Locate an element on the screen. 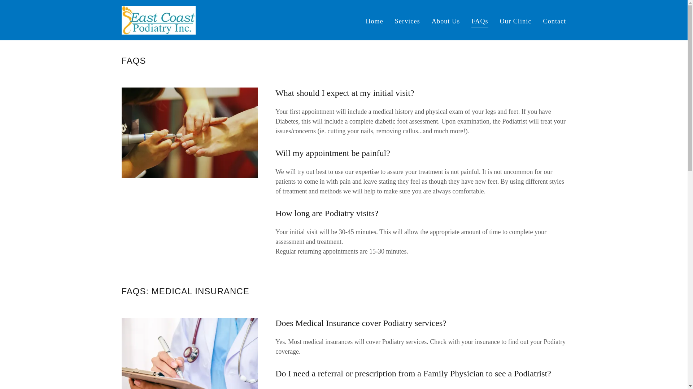 The image size is (693, 389). FAQs is located at coordinates (479, 22).